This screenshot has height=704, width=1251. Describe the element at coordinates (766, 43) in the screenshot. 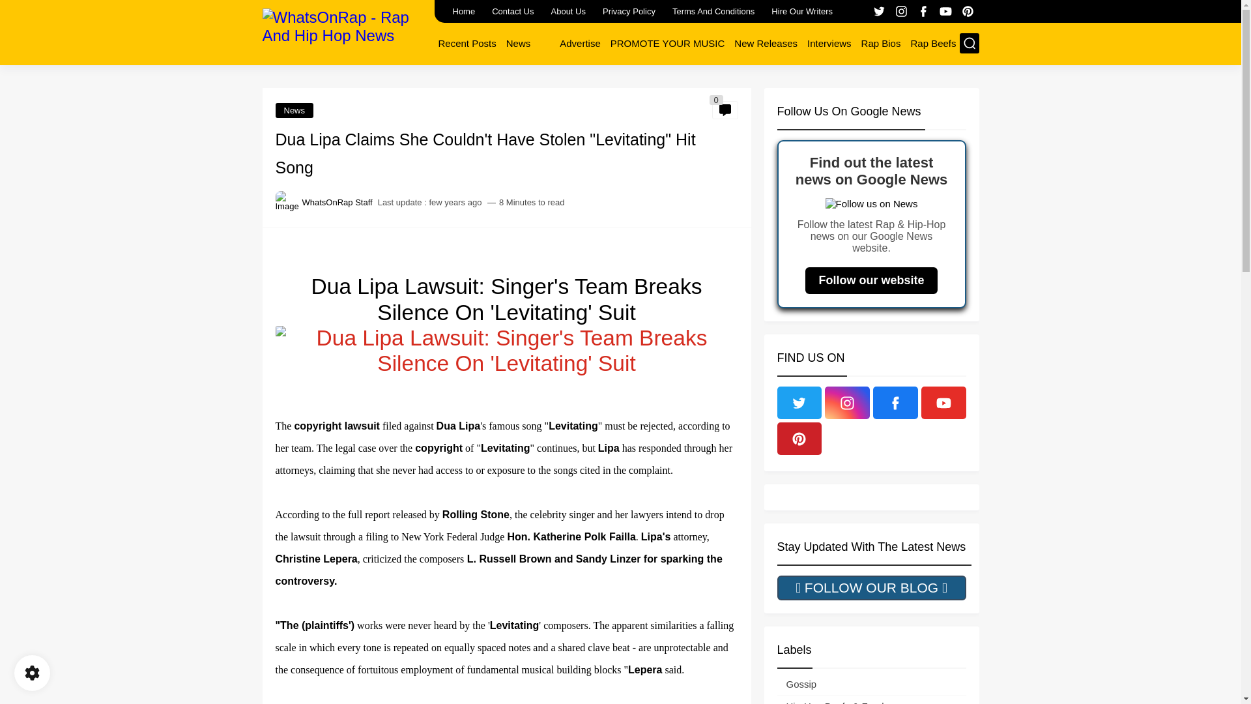

I see `New Releases` at that location.